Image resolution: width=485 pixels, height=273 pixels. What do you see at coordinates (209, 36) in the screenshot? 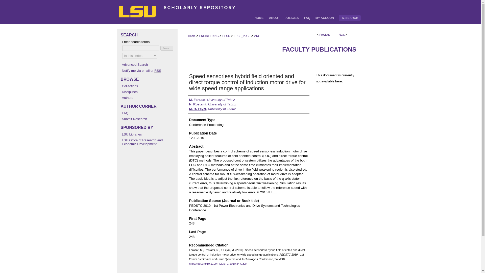
I see `ENGINEERING` at bounding box center [209, 36].